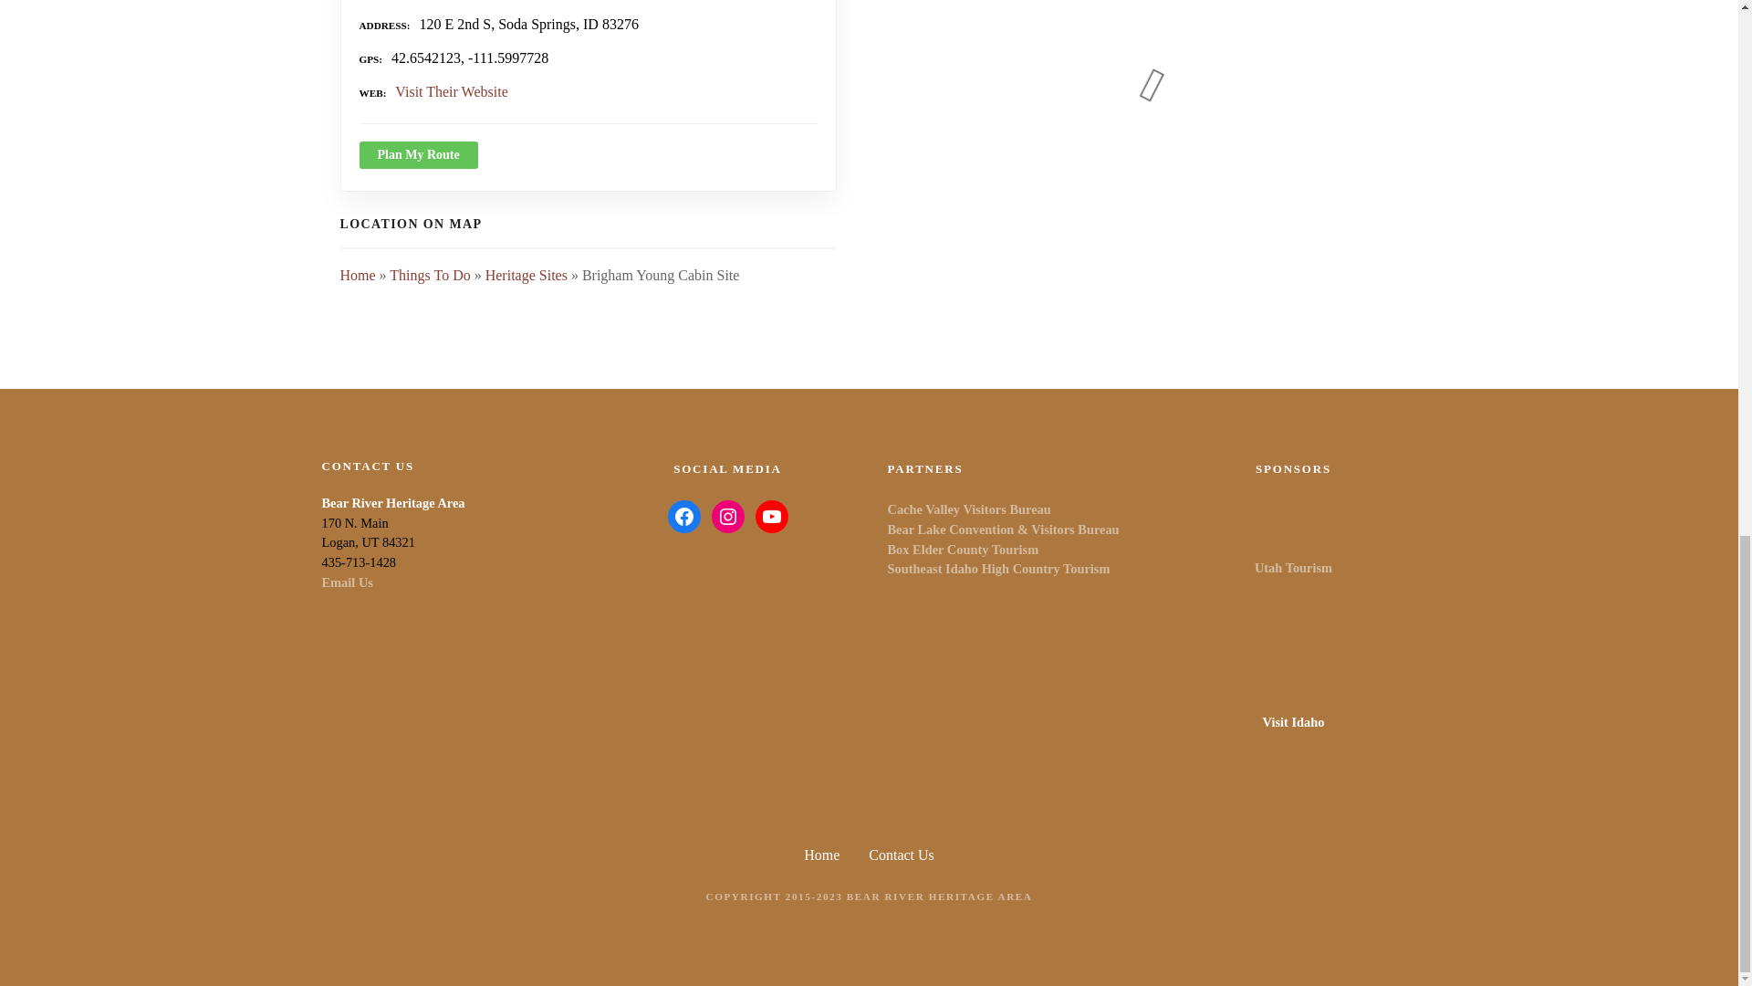 This screenshot has height=986, width=1752. What do you see at coordinates (451, 91) in the screenshot?
I see `Visit Their Website` at bounding box center [451, 91].